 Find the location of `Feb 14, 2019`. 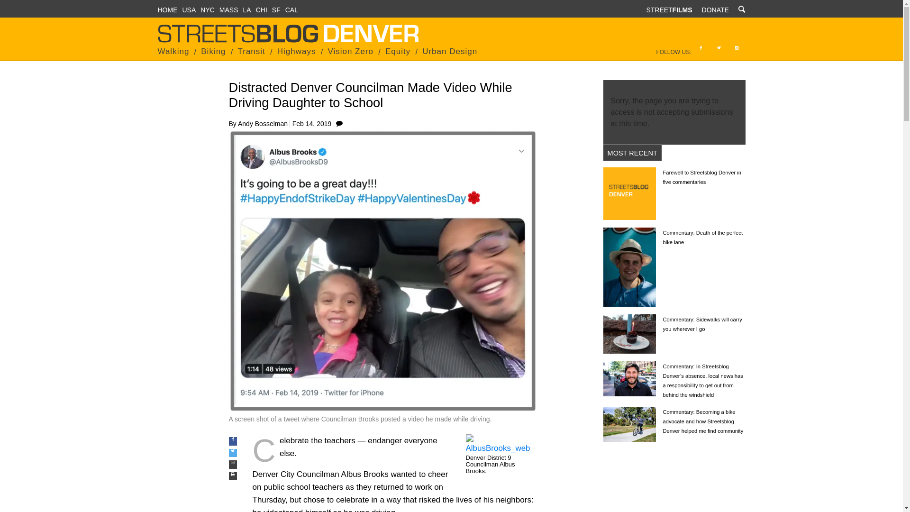

Feb 14, 2019 is located at coordinates (312, 123).